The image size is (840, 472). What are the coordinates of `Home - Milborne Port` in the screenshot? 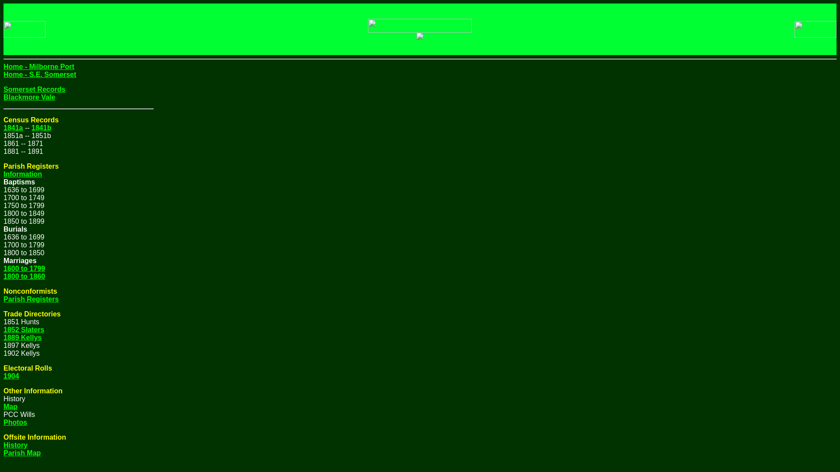 It's located at (38, 66).